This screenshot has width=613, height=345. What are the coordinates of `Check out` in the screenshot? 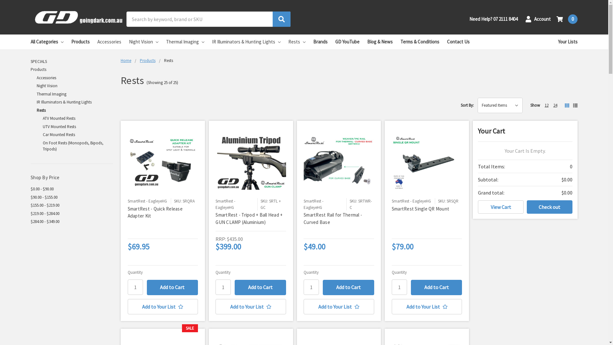 It's located at (550, 207).